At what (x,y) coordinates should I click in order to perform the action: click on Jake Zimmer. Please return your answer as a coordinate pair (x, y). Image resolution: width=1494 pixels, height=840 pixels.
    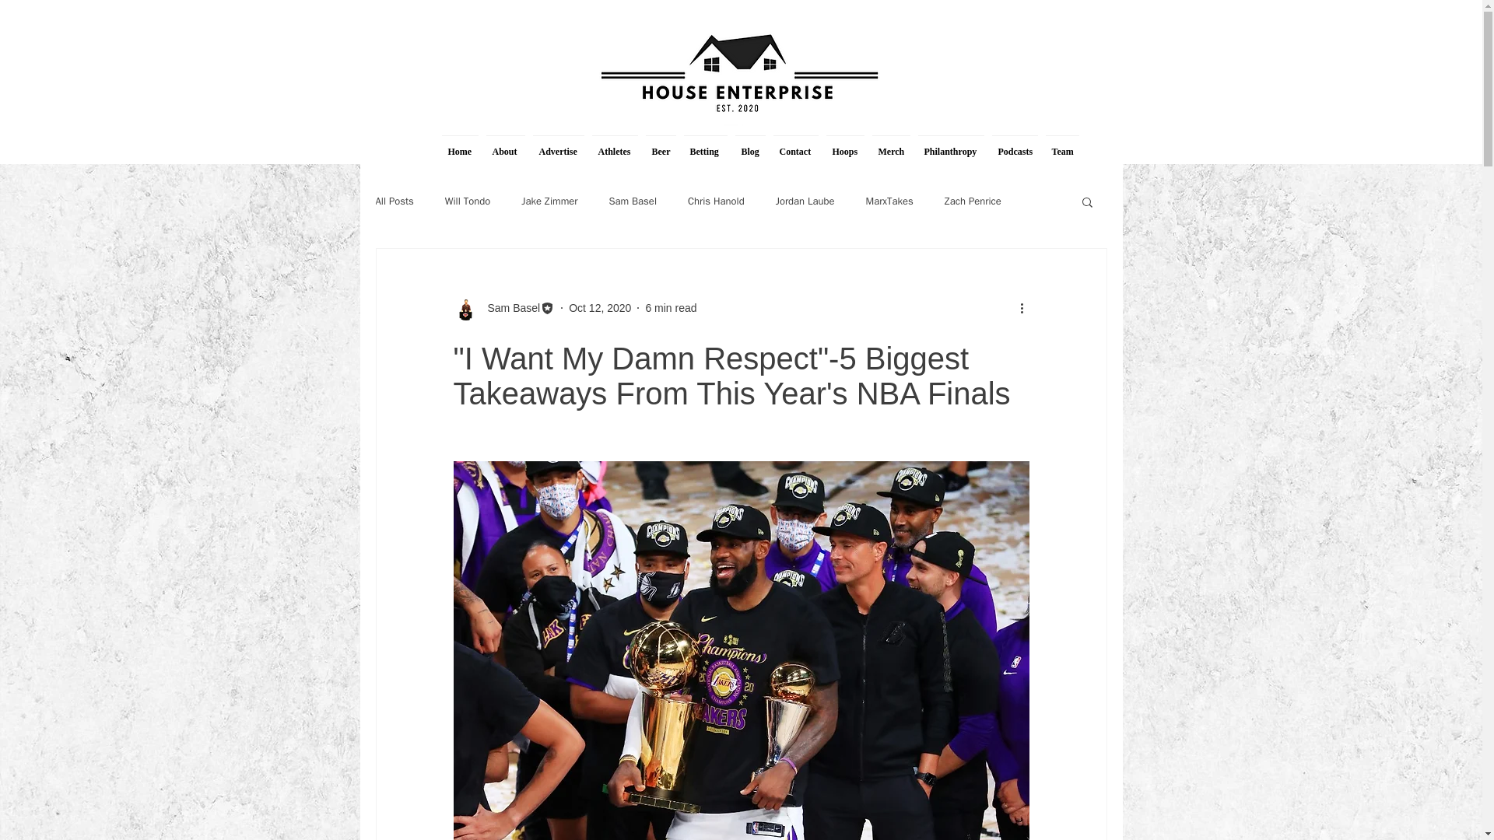
    Looking at the image, I should click on (549, 201).